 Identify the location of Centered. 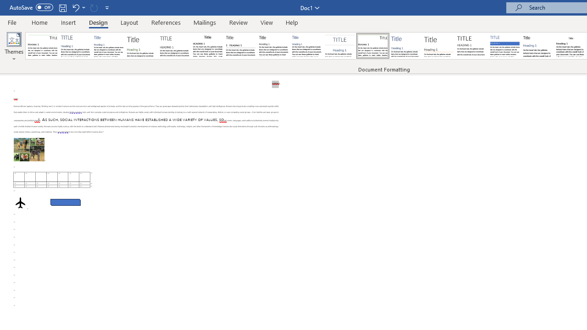
(339, 46).